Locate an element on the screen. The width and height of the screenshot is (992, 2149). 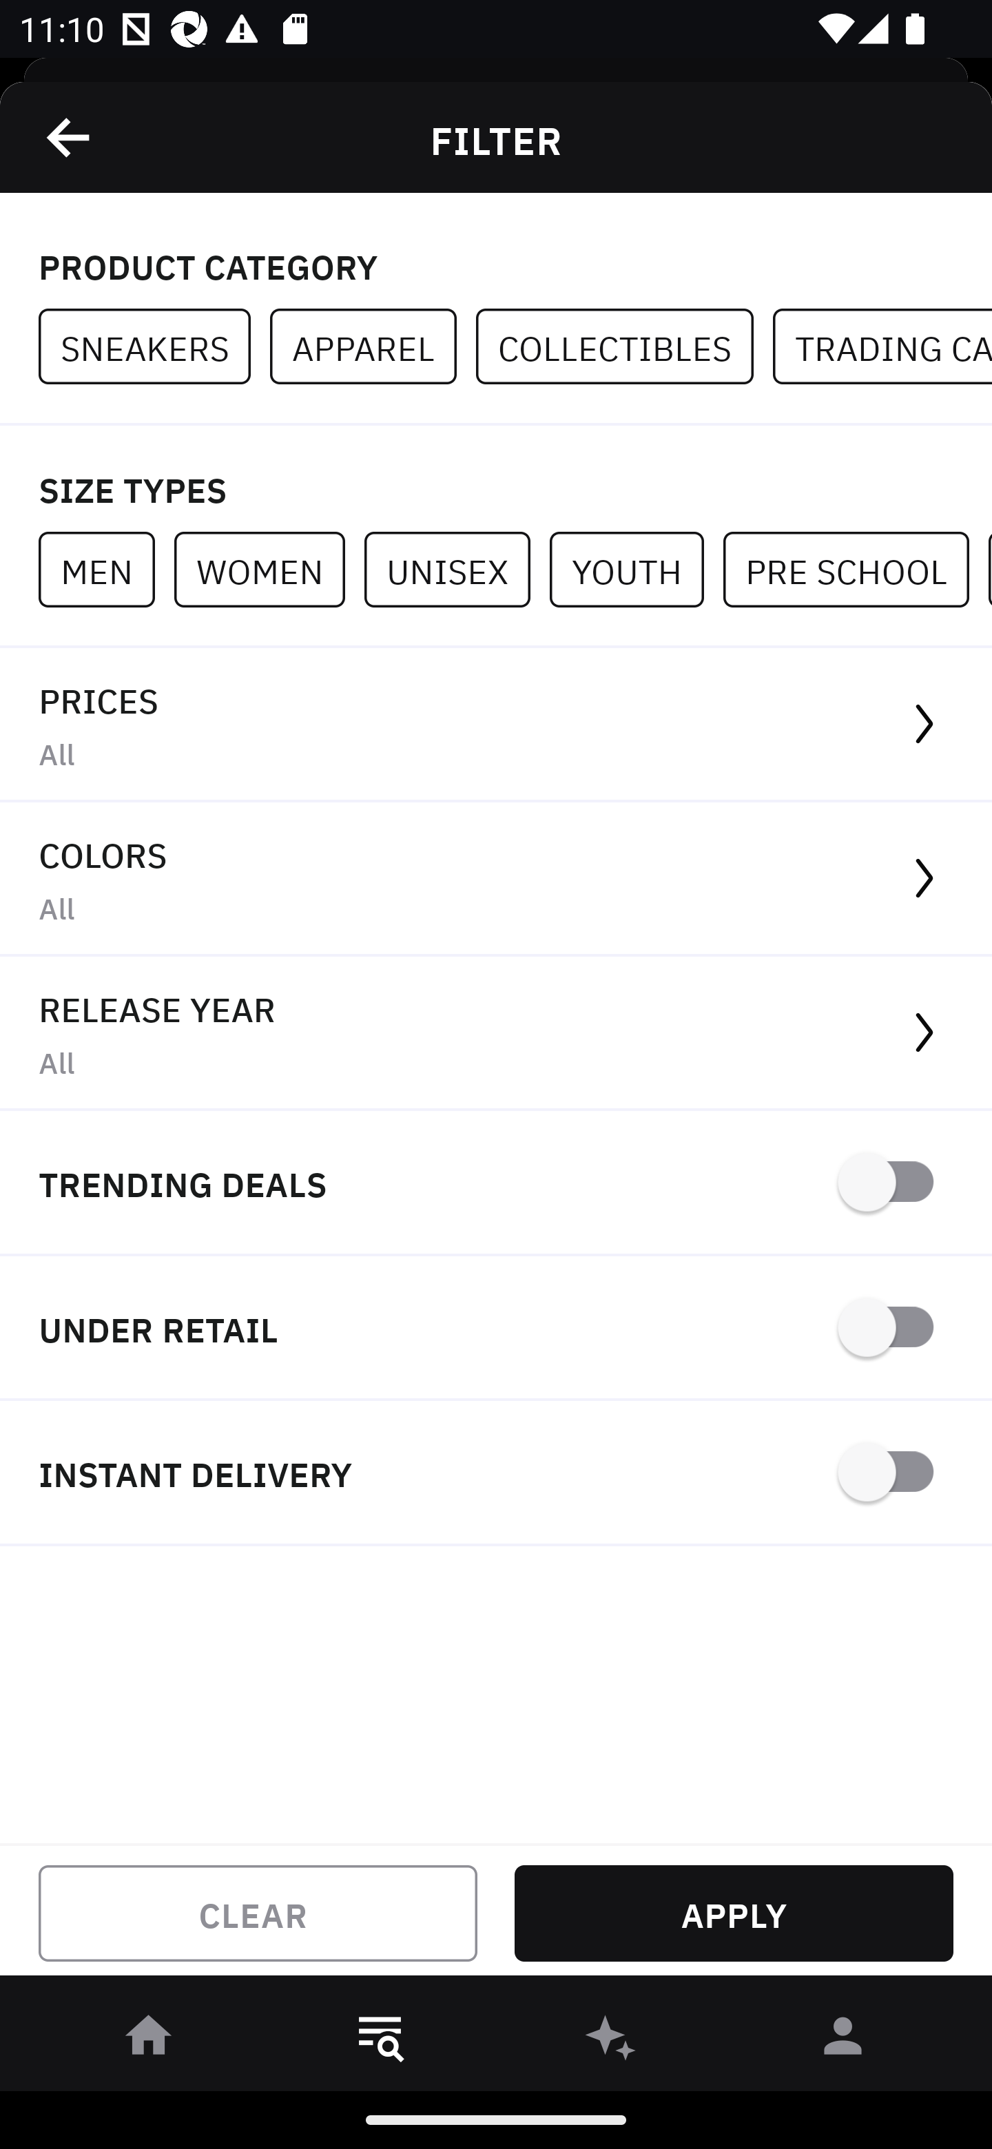
󰫢 is located at coordinates (612, 2040).